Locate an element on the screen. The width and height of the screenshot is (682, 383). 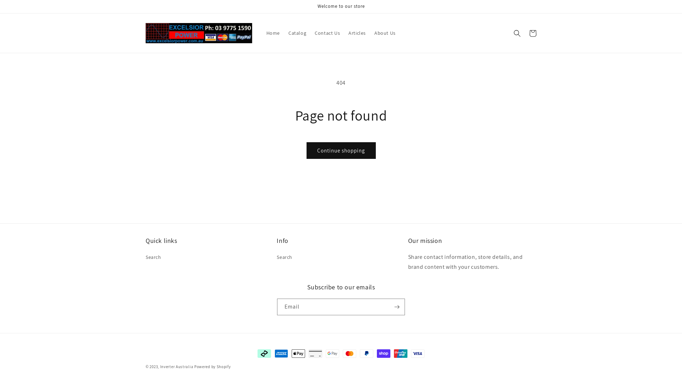
Search is located at coordinates (285, 258).